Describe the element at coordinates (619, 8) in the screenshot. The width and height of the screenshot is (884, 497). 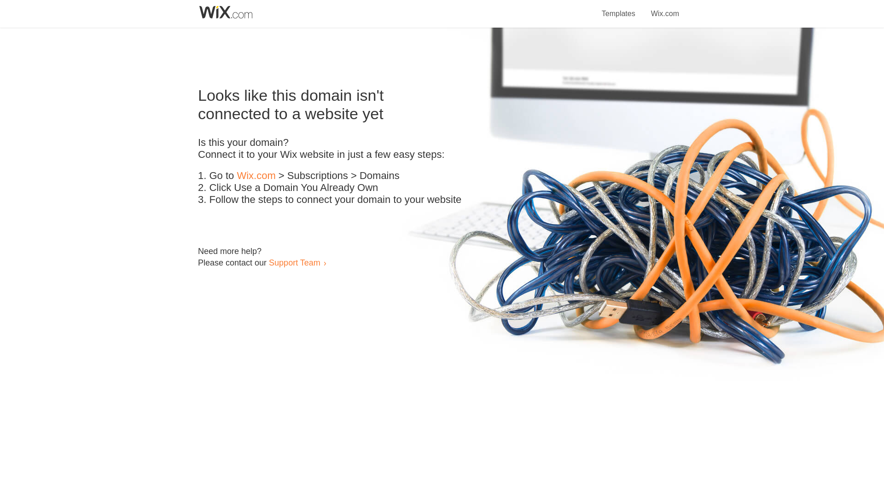
I see `Templates` at that location.